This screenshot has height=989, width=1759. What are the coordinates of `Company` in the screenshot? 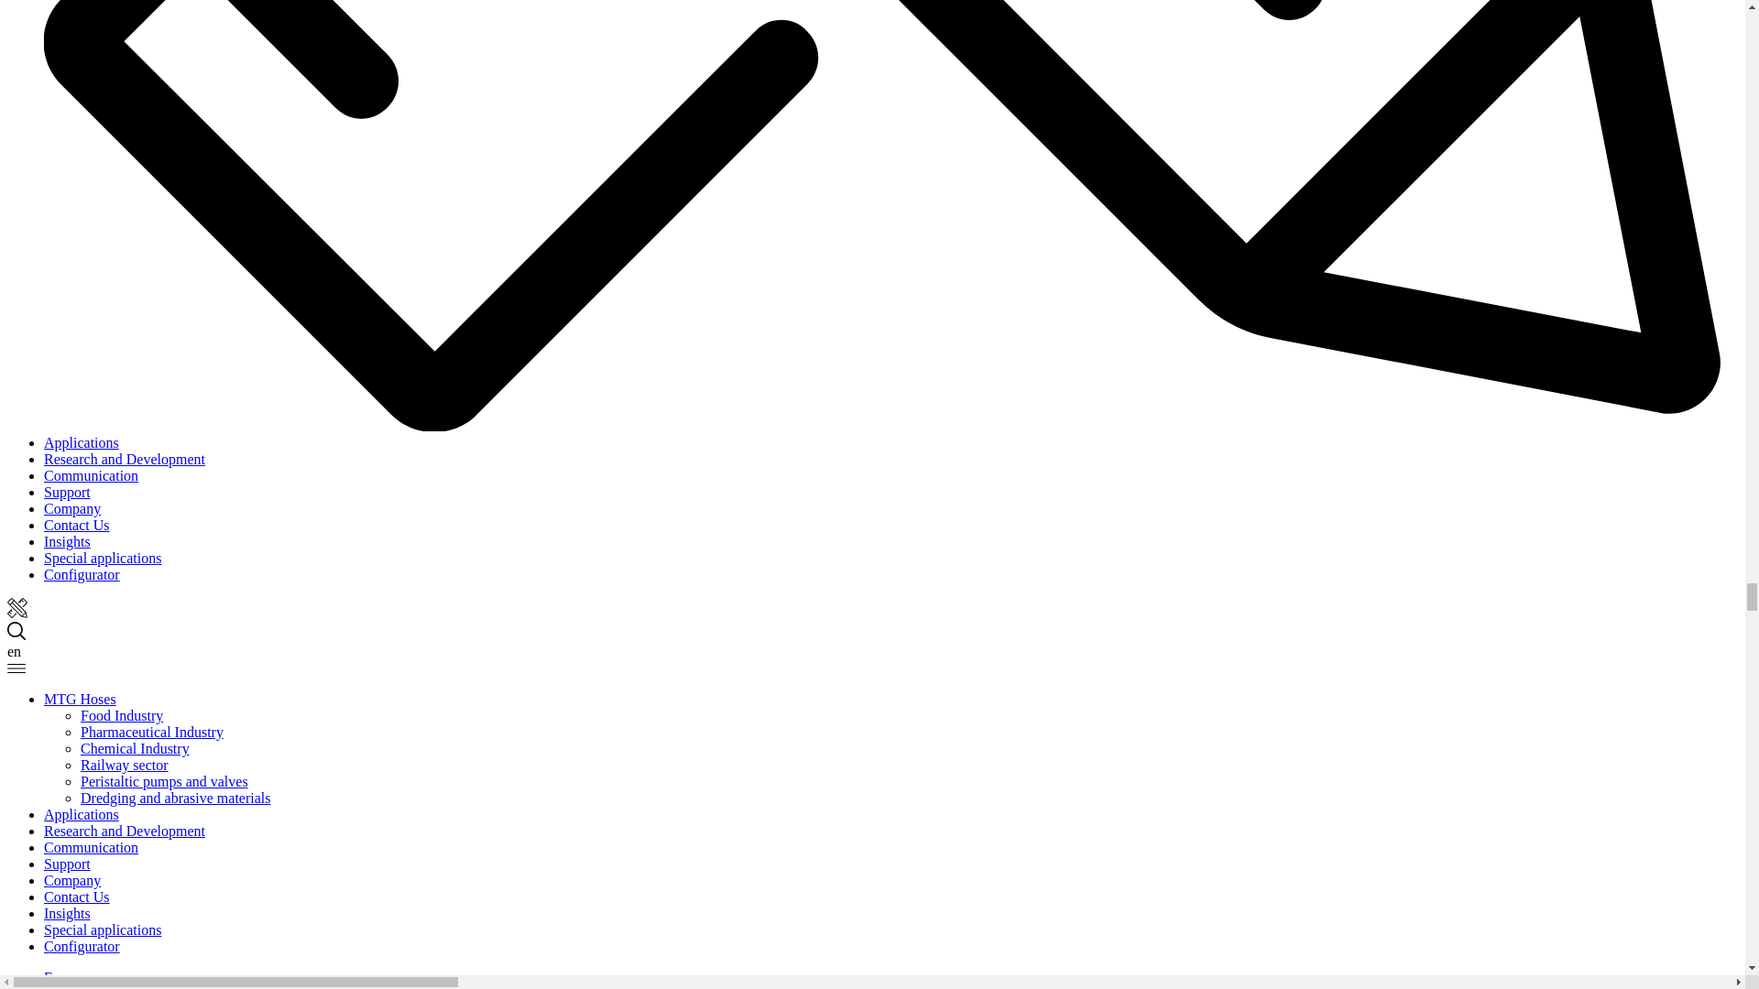 It's located at (71, 507).